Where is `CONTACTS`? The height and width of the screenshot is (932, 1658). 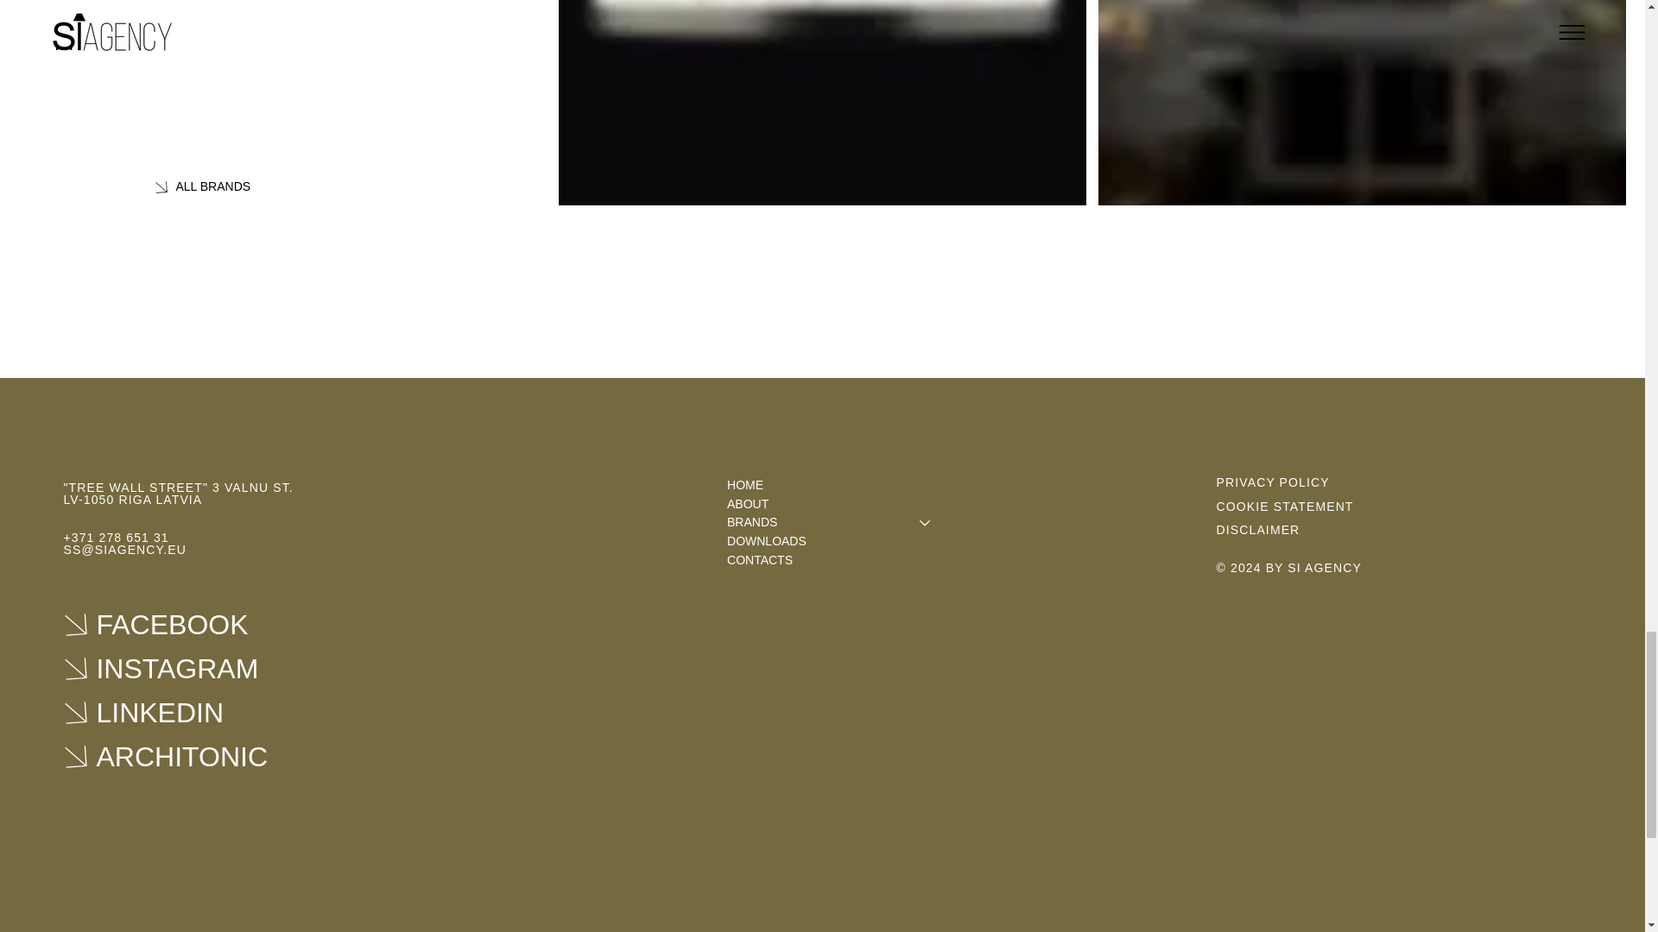
CONTACTS is located at coordinates (837, 561).